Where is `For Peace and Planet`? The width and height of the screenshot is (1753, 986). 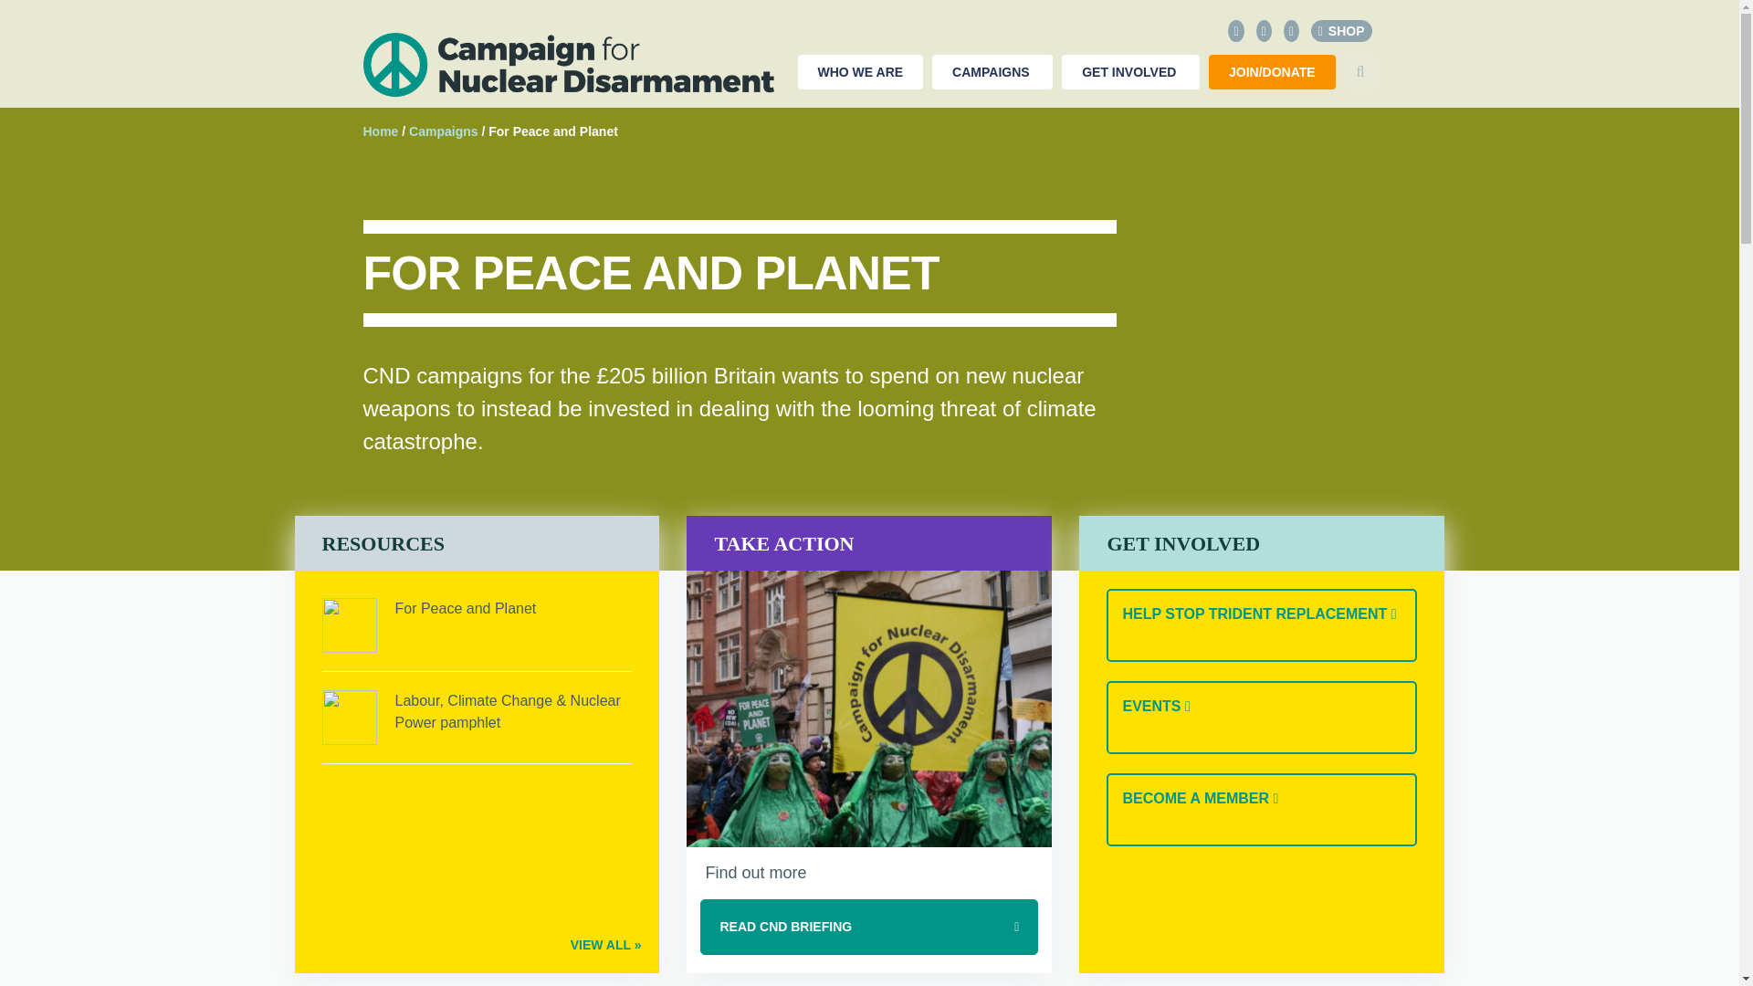 For Peace and Planet is located at coordinates (466, 608).